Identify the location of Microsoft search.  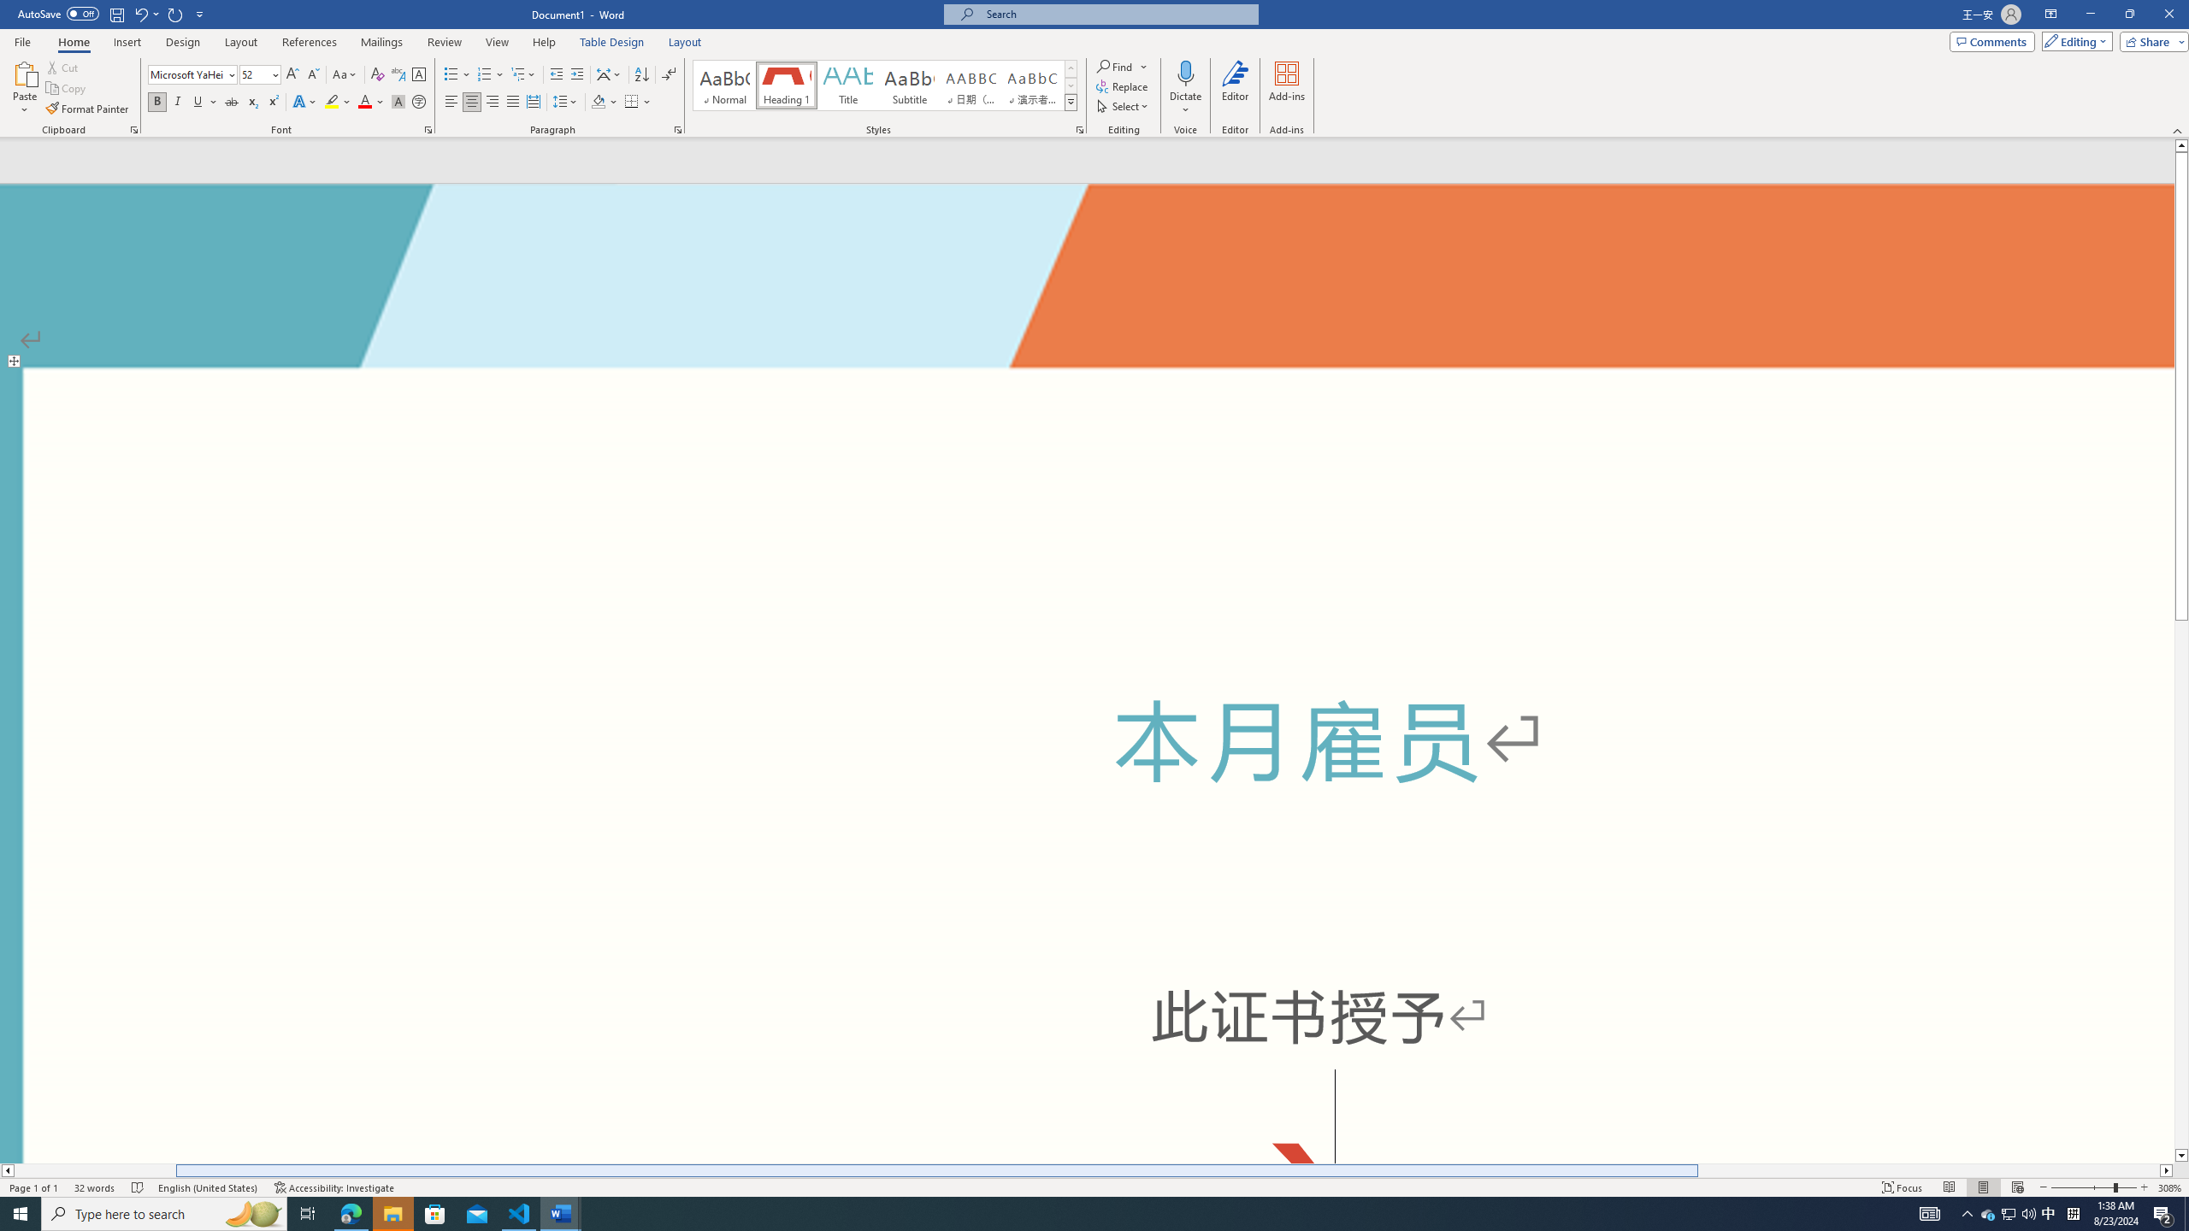
(1117, 14).